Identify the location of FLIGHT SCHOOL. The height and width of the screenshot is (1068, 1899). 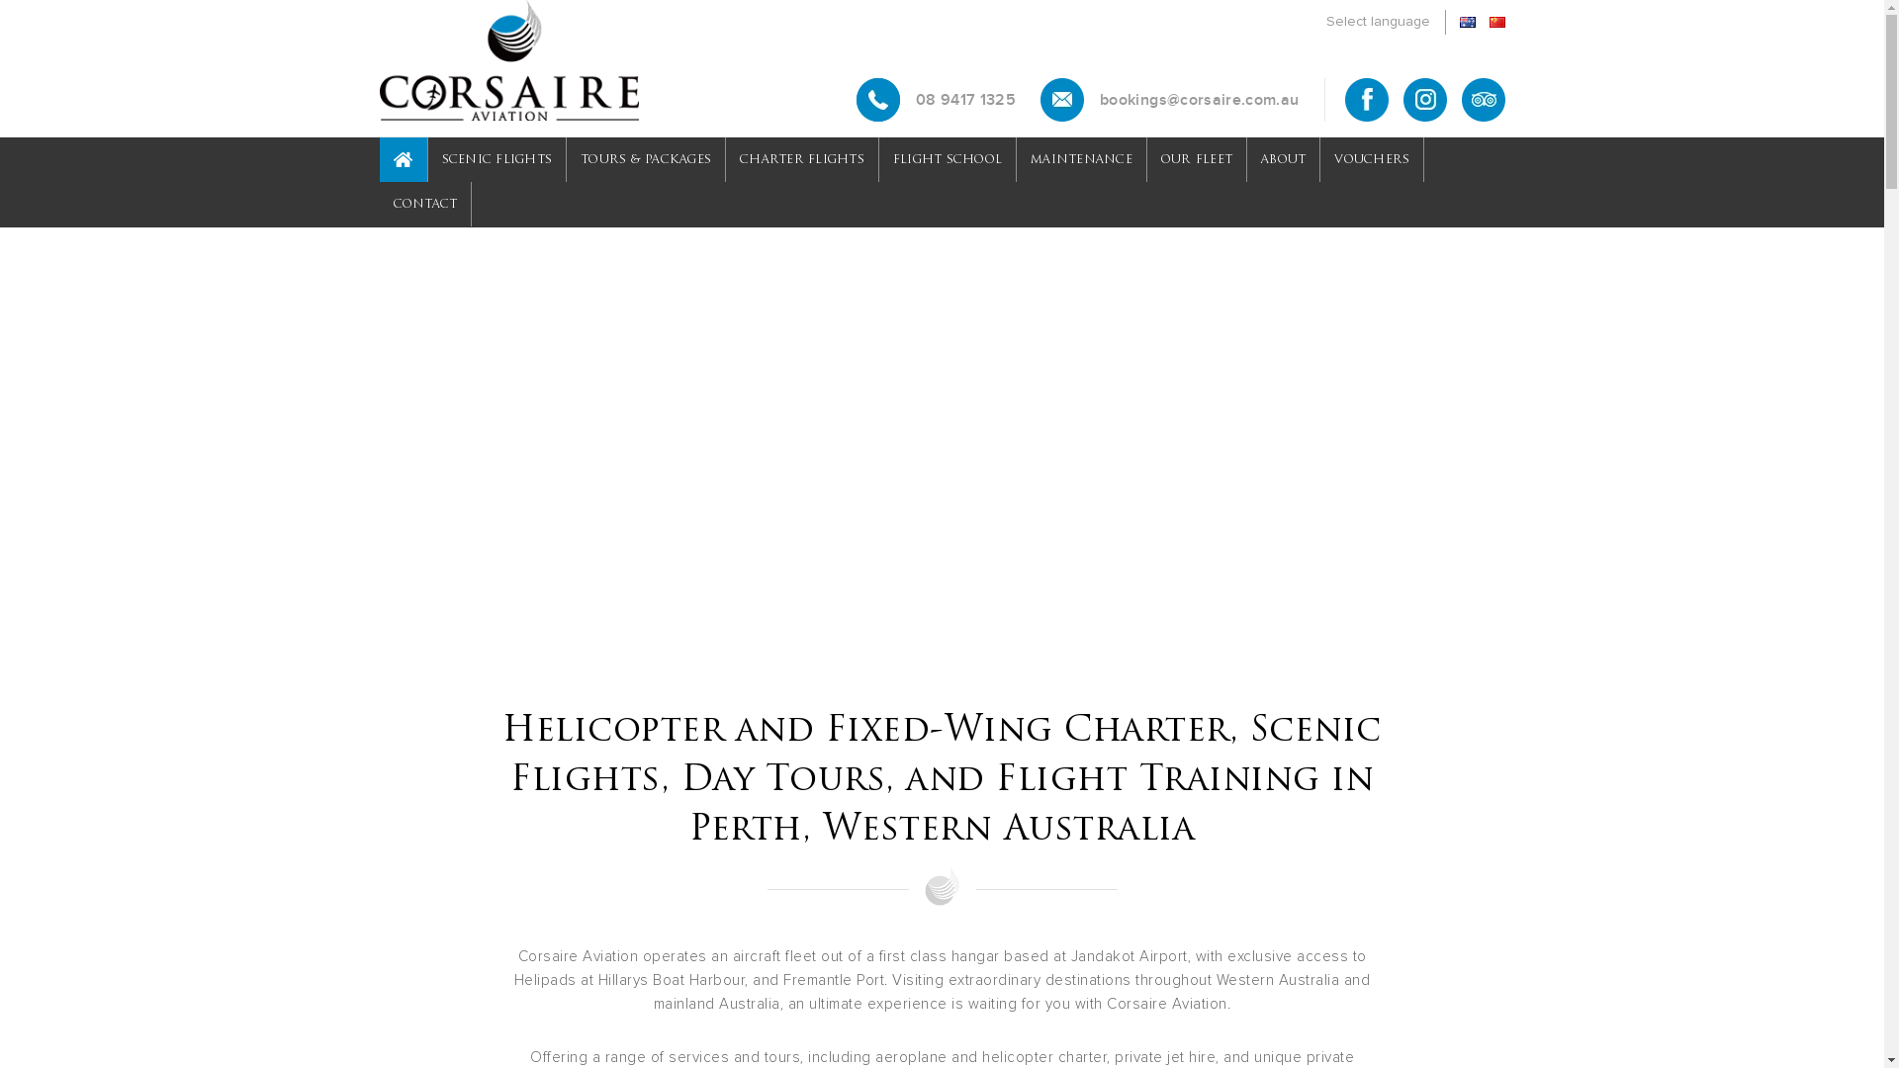
(948, 160).